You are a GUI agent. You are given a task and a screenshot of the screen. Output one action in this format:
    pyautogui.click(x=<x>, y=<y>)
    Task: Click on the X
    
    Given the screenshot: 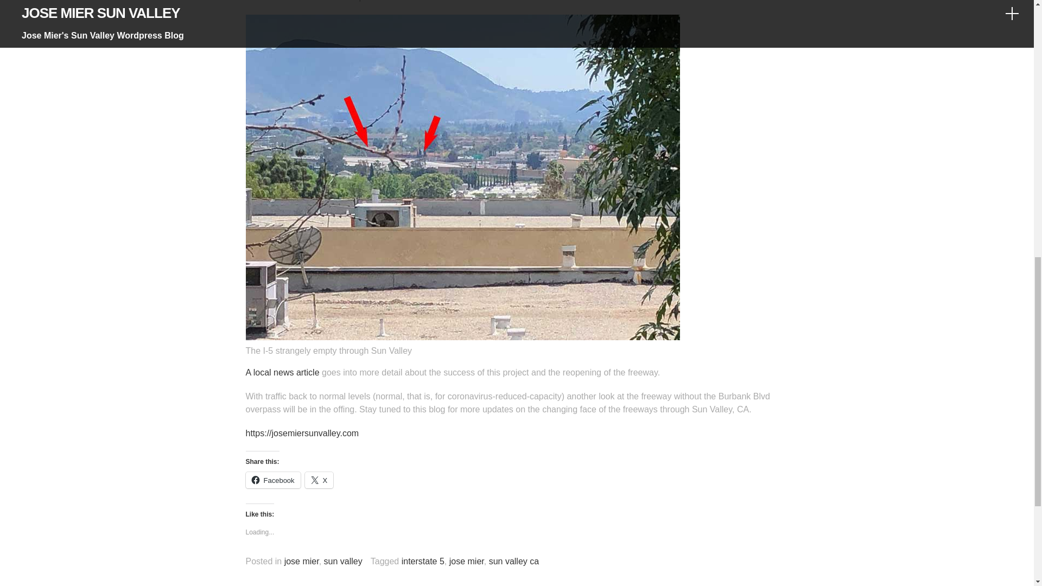 What is the action you would take?
    pyautogui.click(x=319, y=480)
    